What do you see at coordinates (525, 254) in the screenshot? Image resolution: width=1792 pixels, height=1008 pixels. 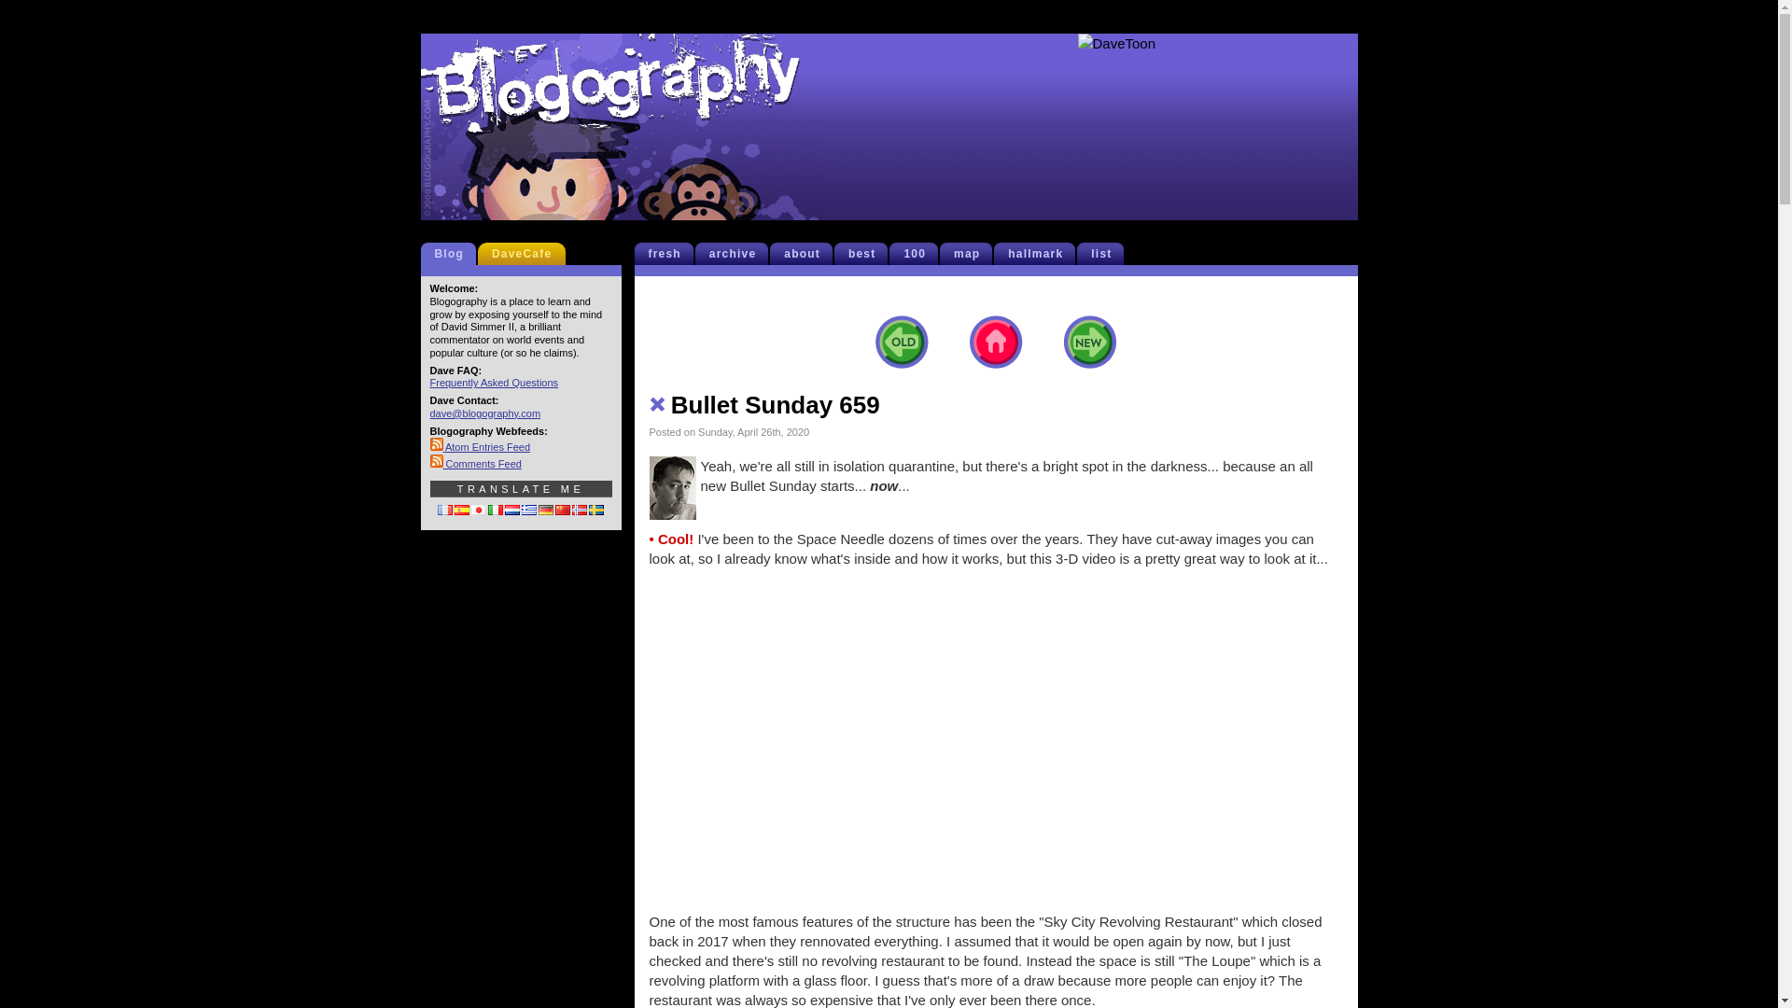 I see `DaveCafe` at bounding box center [525, 254].